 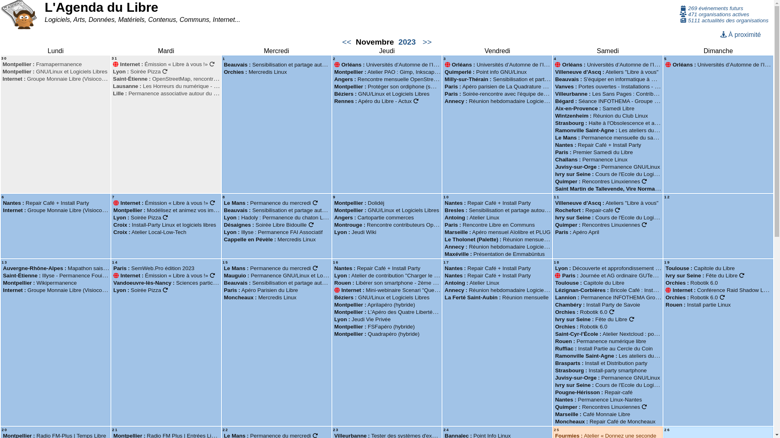 I want to click on Hebdomadaire 4 fois, so click(x=315, y=268).